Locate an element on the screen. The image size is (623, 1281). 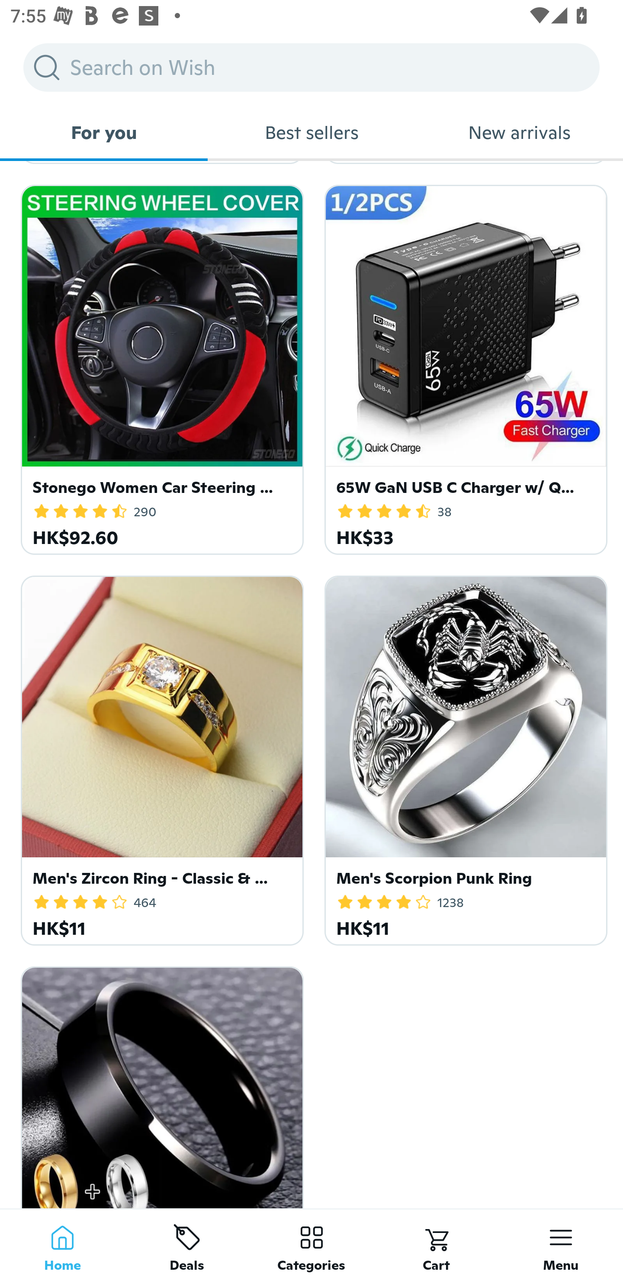
Deals is located at coordinates (187, 1245).